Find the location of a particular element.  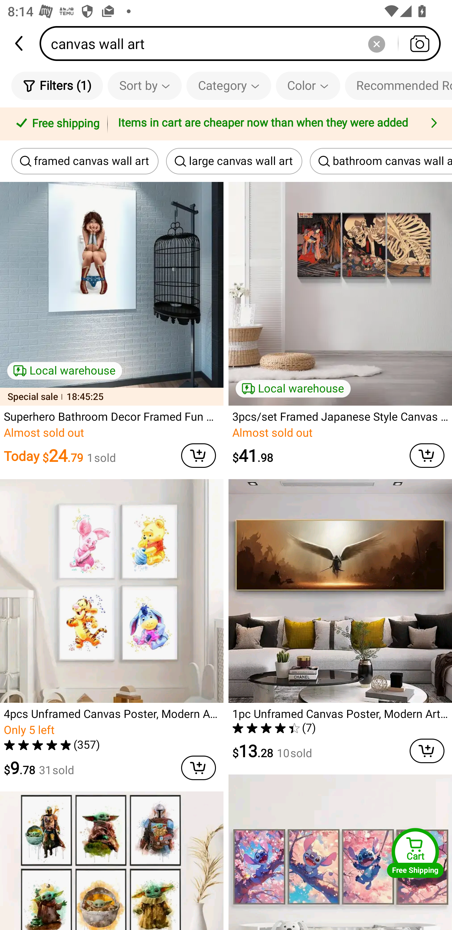

Sort by is located at coordinates (144, 85).